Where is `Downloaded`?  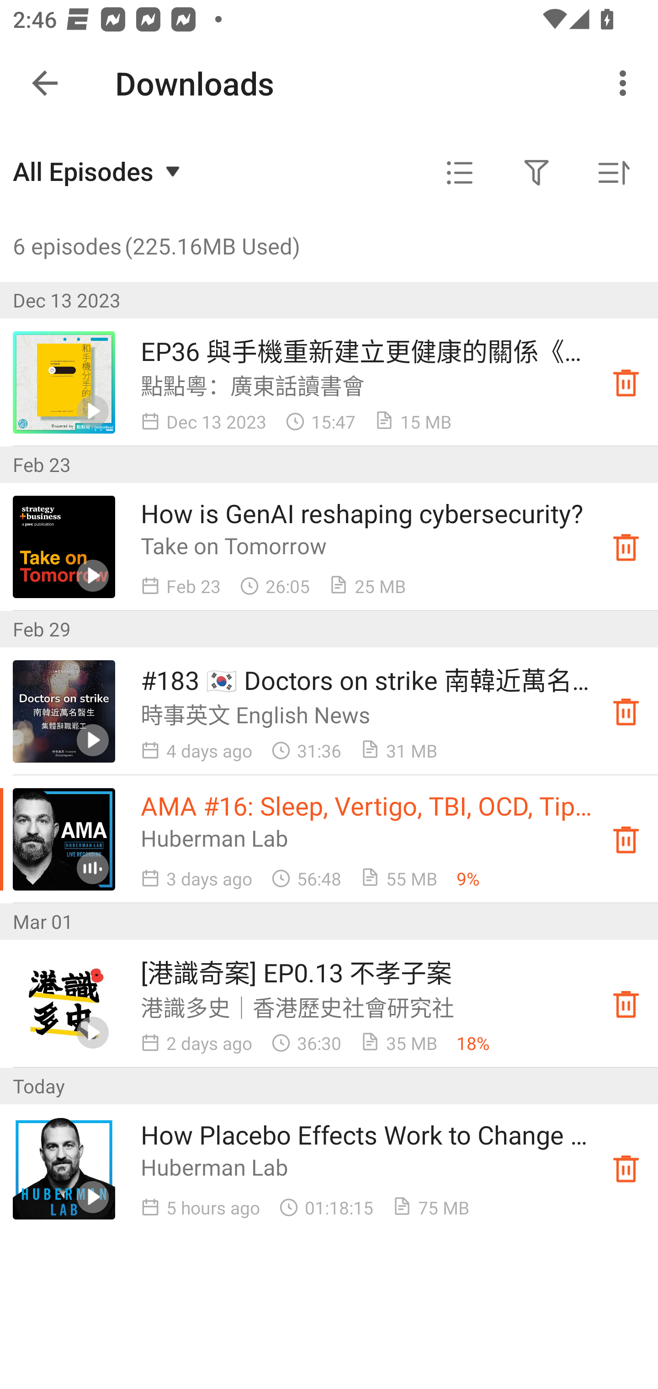
Downloaded is located at coordinates (626, 711).